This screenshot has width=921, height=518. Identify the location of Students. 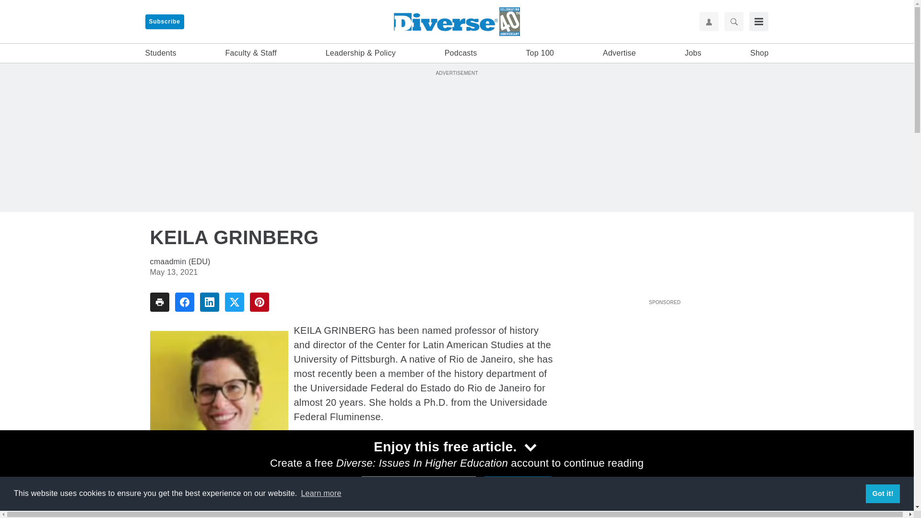
(160, 53).